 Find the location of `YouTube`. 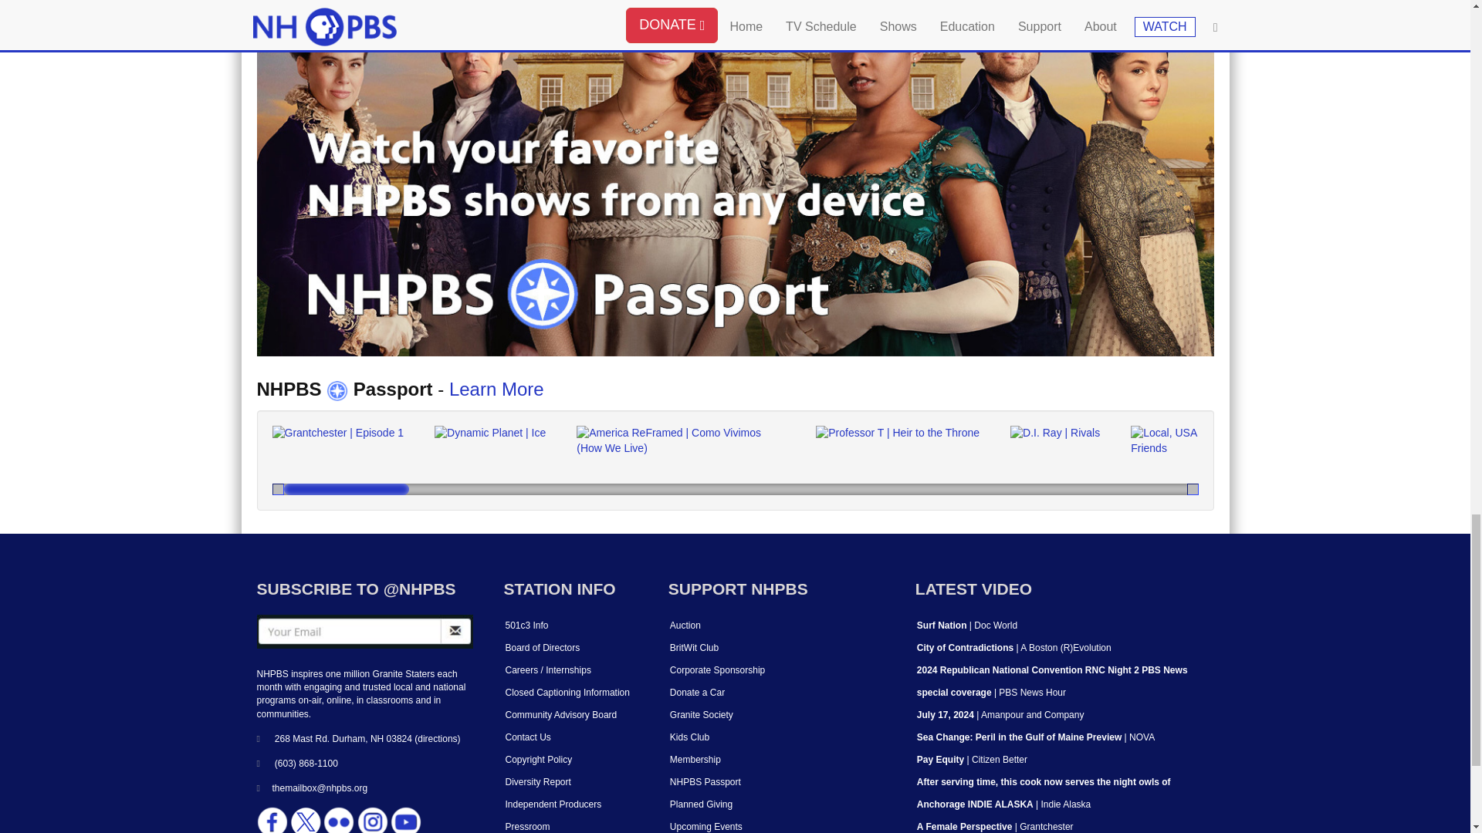

YouTube is located at coordinates (406, 820).